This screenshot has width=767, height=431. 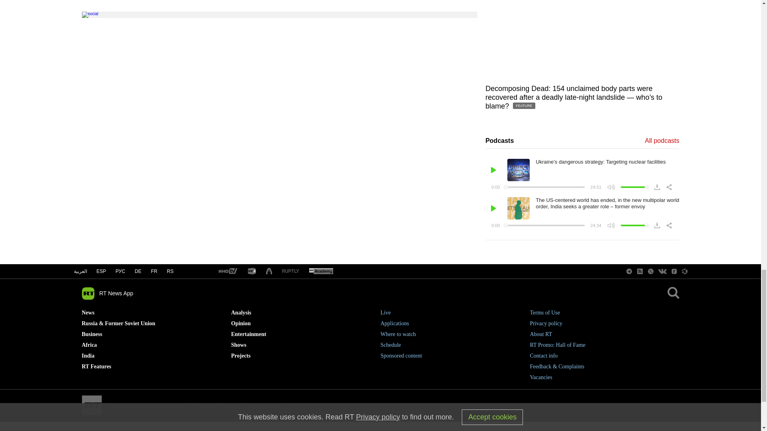 What do you see at coordinates (321, 271) in the screenshot?
I see `RT ` at bounding box center [321, 271].